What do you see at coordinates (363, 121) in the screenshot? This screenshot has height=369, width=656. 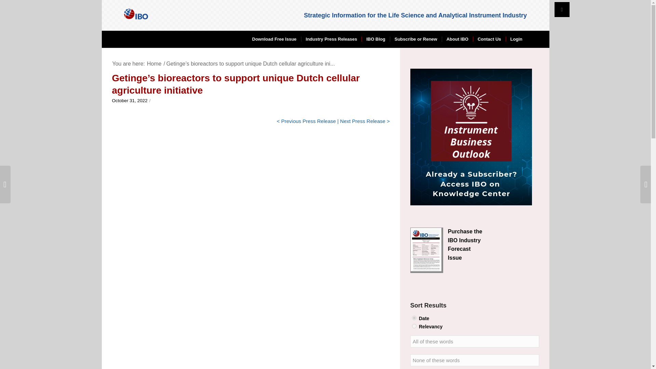 I see `Next Press Release` at bounding box center [363, 121].